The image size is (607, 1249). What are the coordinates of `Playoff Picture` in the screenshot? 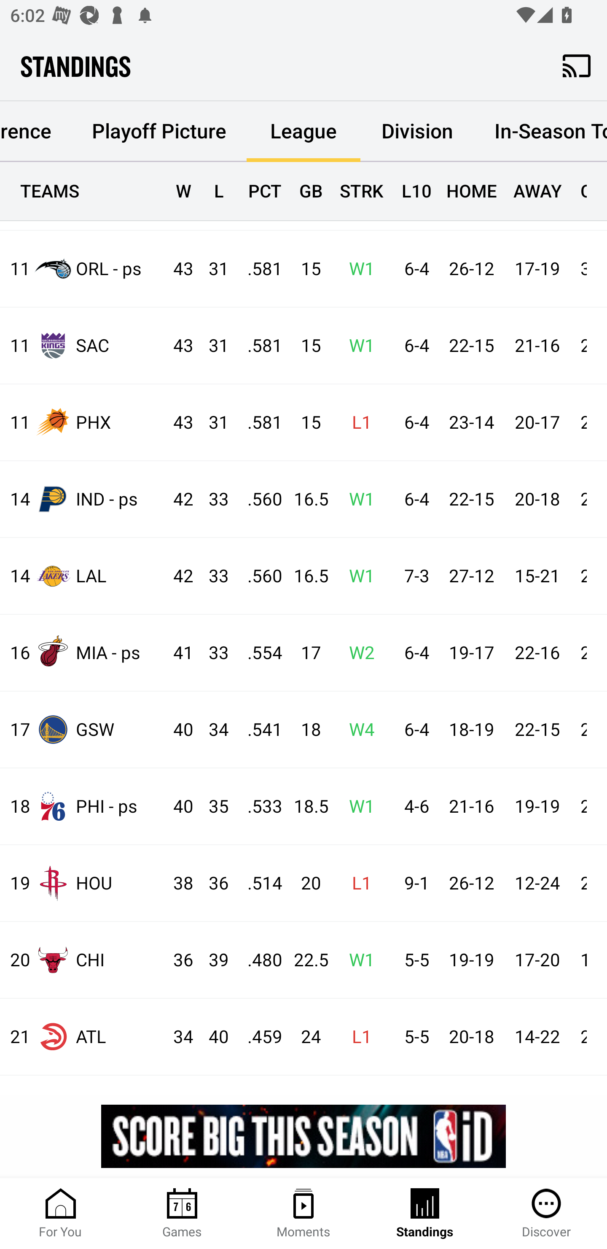 It's located at (158, 132).